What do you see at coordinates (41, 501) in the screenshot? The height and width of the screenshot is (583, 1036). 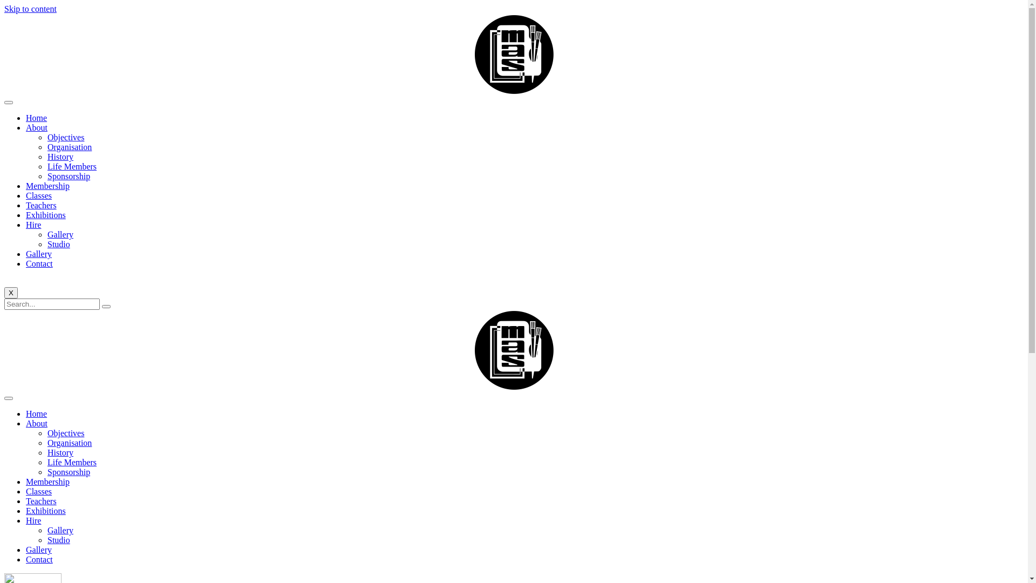 I see `Teachers` at bounding box center [41, 501].